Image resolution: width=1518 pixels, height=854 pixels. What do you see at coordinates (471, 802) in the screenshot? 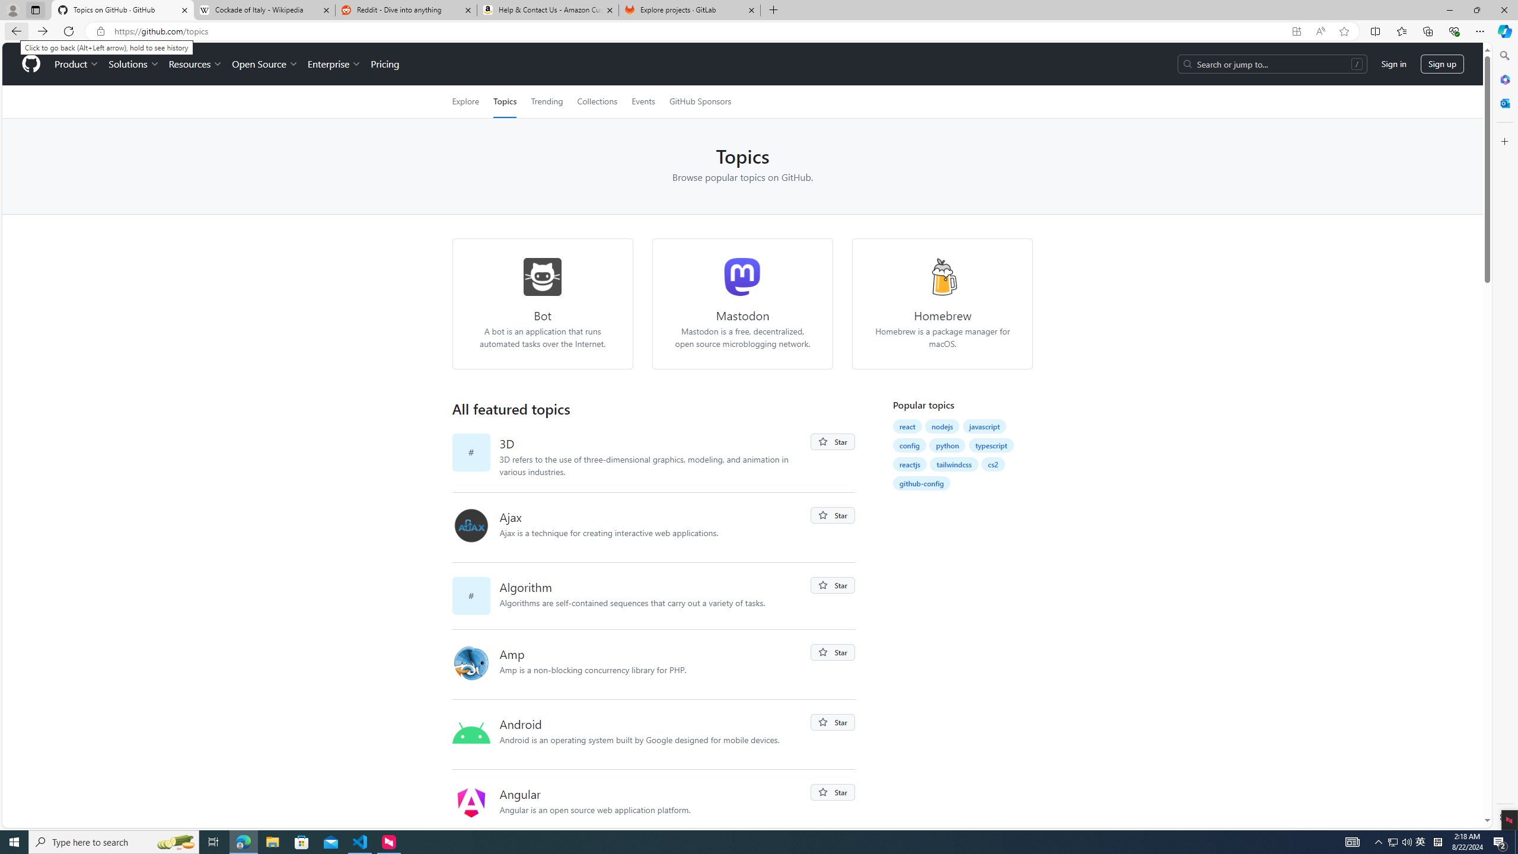
I see `angular` at bounding box center [471, 802].